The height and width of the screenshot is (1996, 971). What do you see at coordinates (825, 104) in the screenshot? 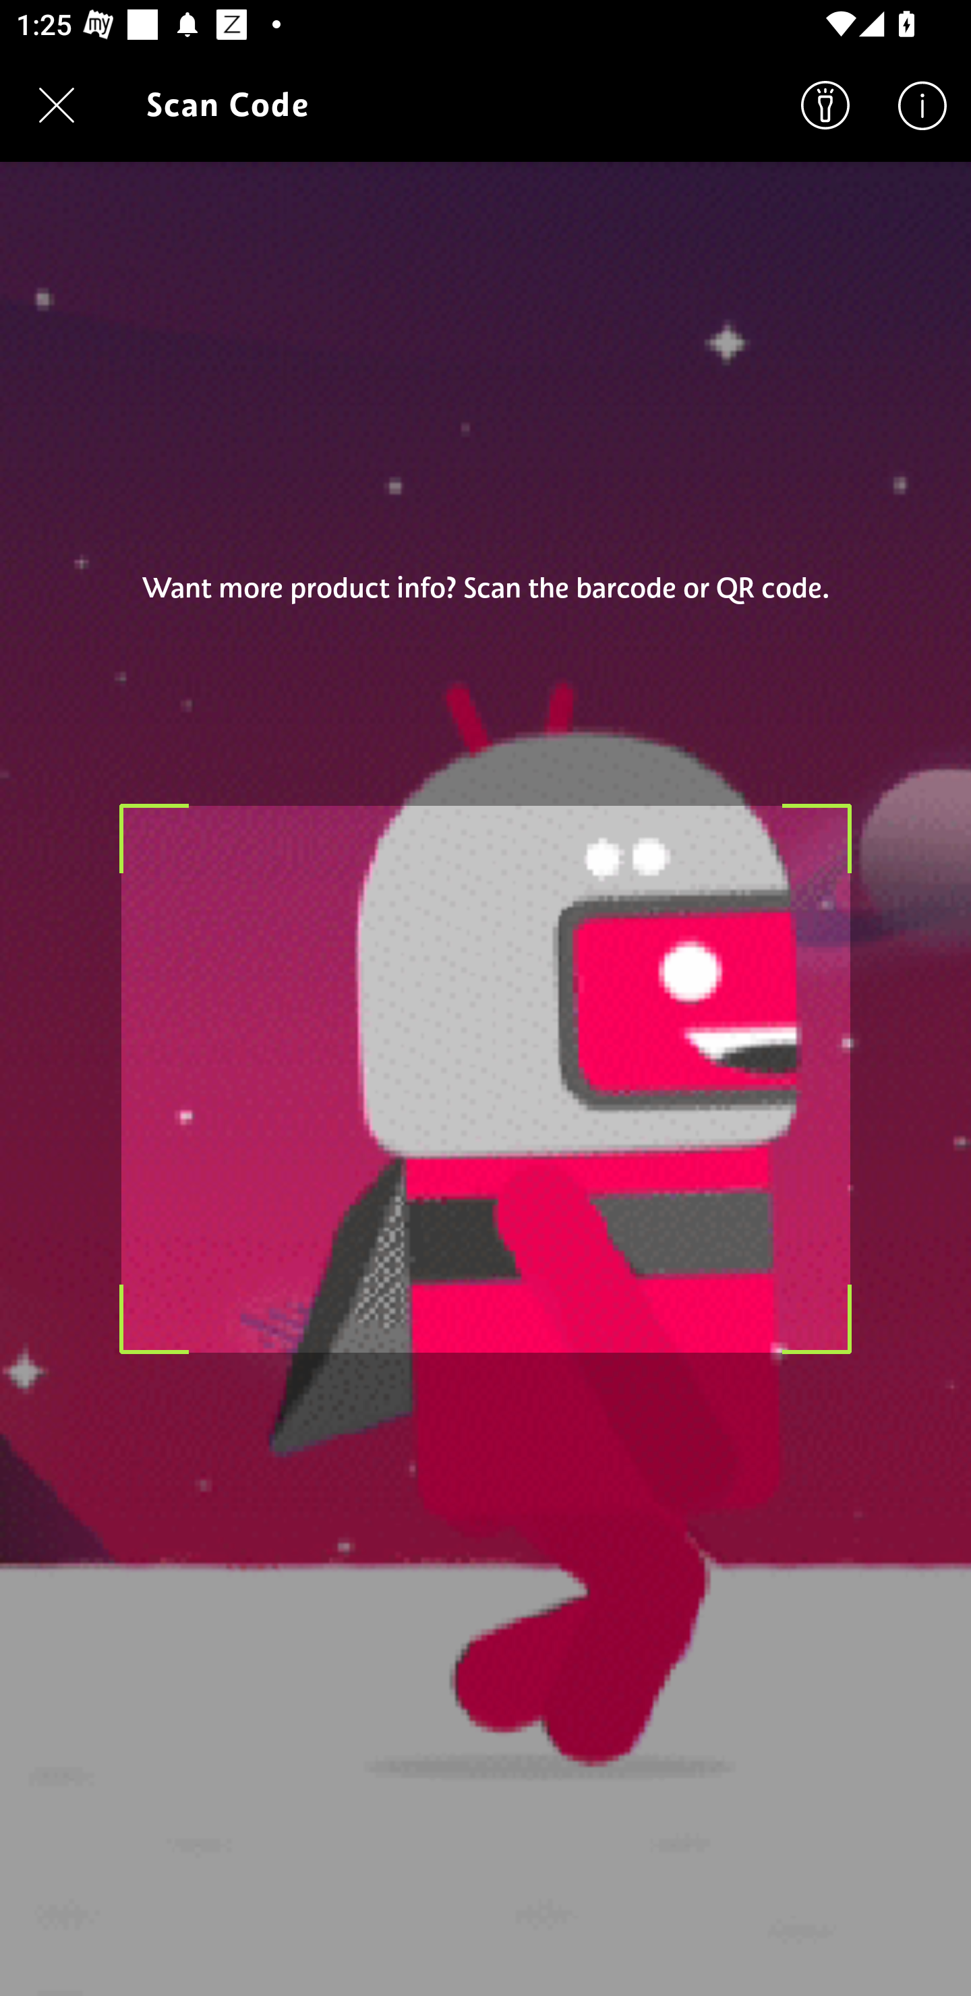
I see `Search` at bounding box center [825, 104].